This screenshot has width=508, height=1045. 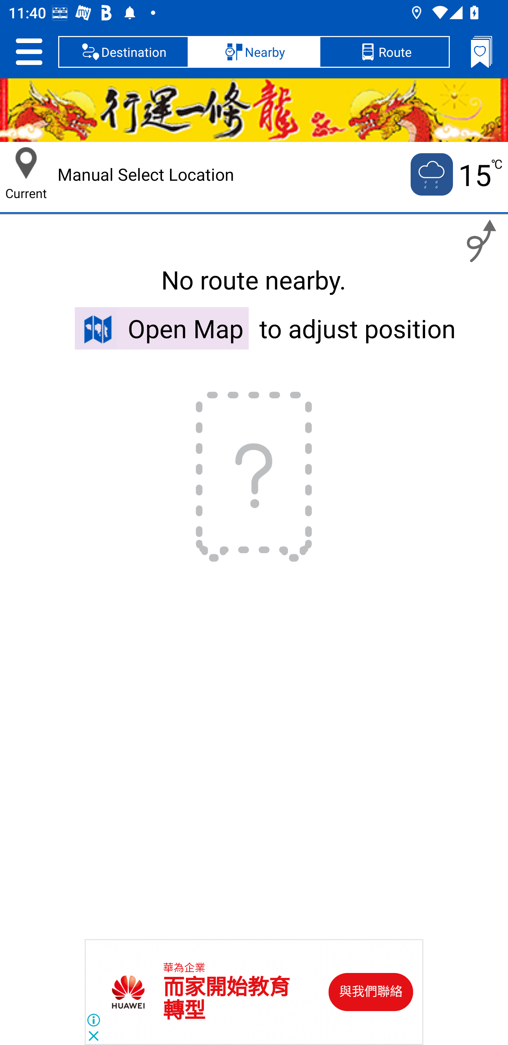 What do you see at coordinates (162, 328) in the screenshot?
I see `Open Map` at bounding box center [162, 328].